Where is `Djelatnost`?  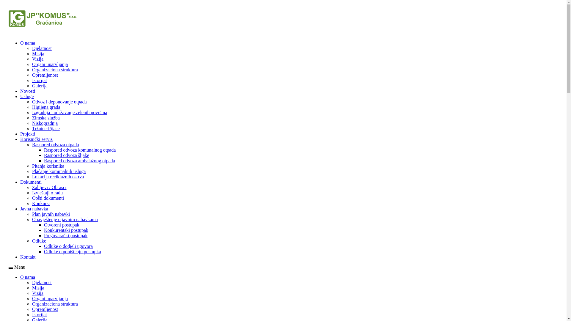
Djelatnost is located at coordinates (42, 48).